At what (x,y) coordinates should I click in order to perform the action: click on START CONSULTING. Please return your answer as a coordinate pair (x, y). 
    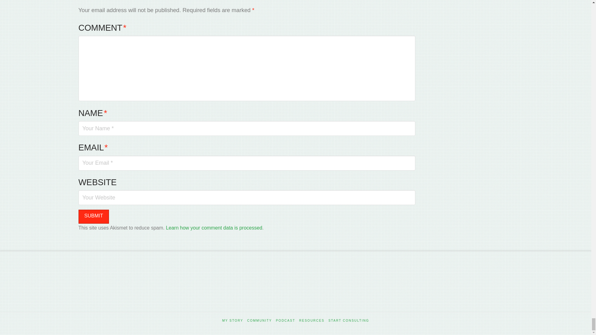
    Looking at the image, I should click on (348, 321).